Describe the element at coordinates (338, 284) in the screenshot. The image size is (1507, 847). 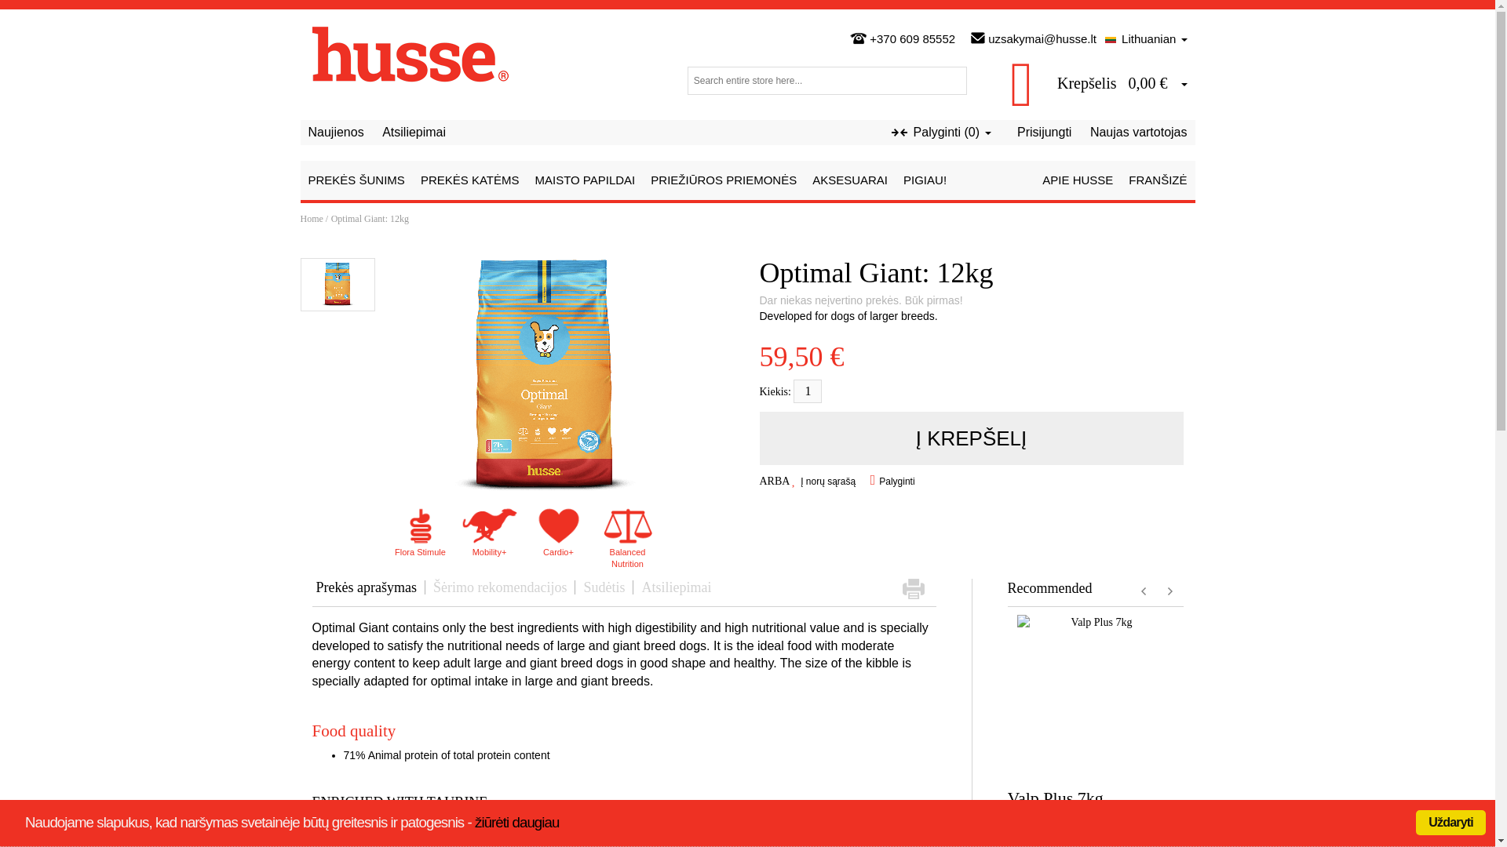
I see `Optimal Giant: 12kg ` at that location.